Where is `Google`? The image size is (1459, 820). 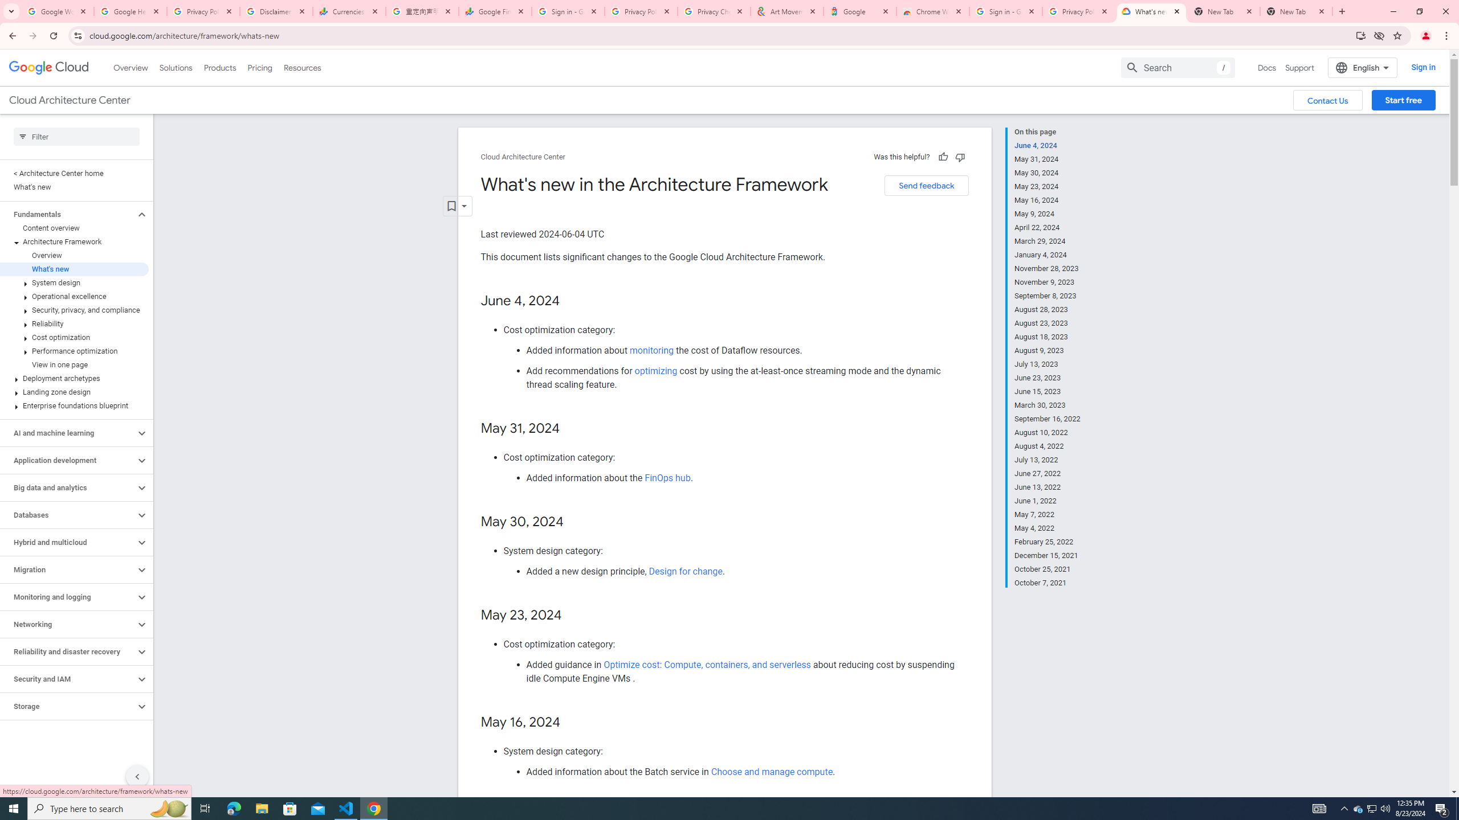 Google is located at coordinates (860, 11).